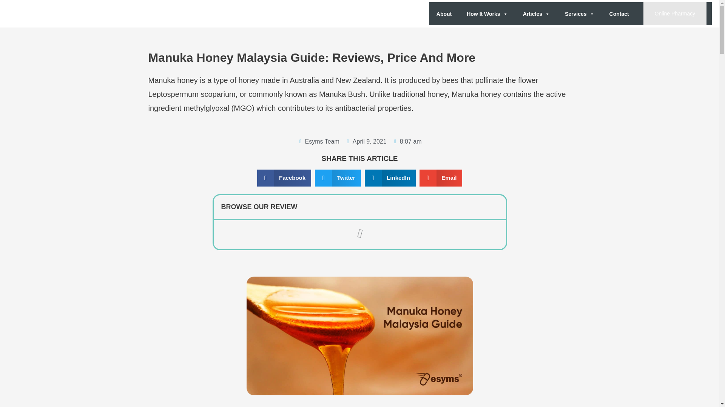 The height and width of the screenshot is (407, 725). I want to click on How It Works, so click(487, 14).